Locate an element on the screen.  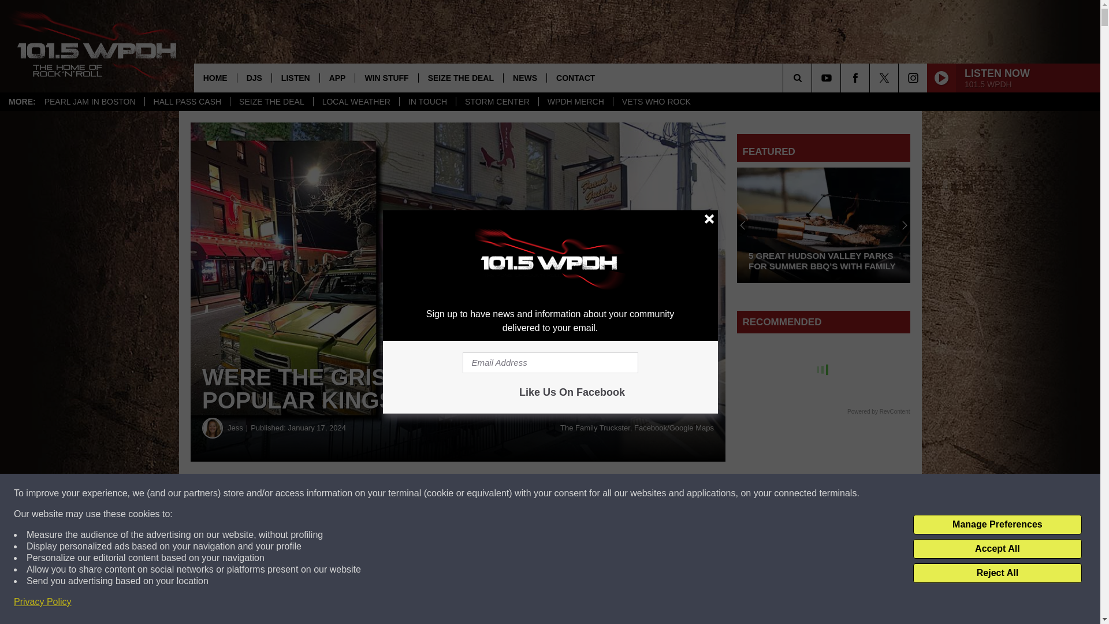
IN TOUCH is located at coordinates (427, 102).